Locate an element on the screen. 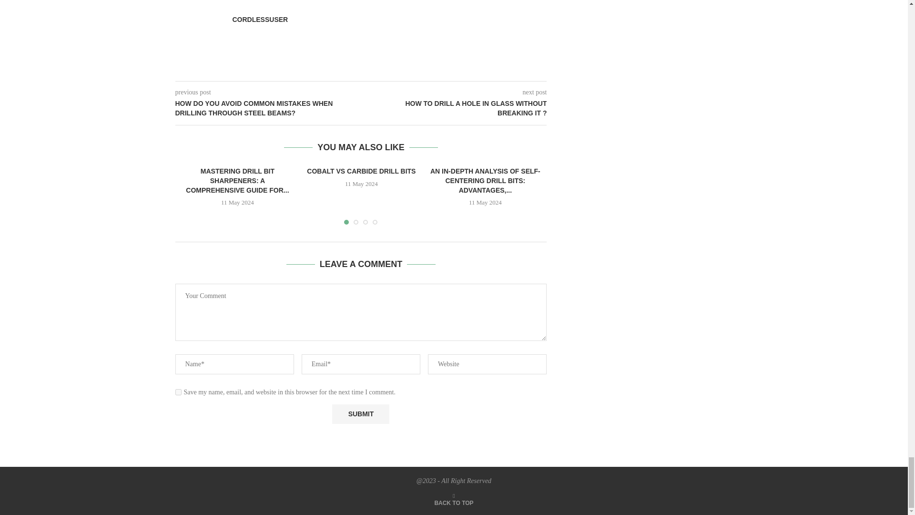 Image resolution: width=915 pixels, height=515 pixels. COBALT VS CARBIDE DRILL BITS is located at coordinates (361, 171).